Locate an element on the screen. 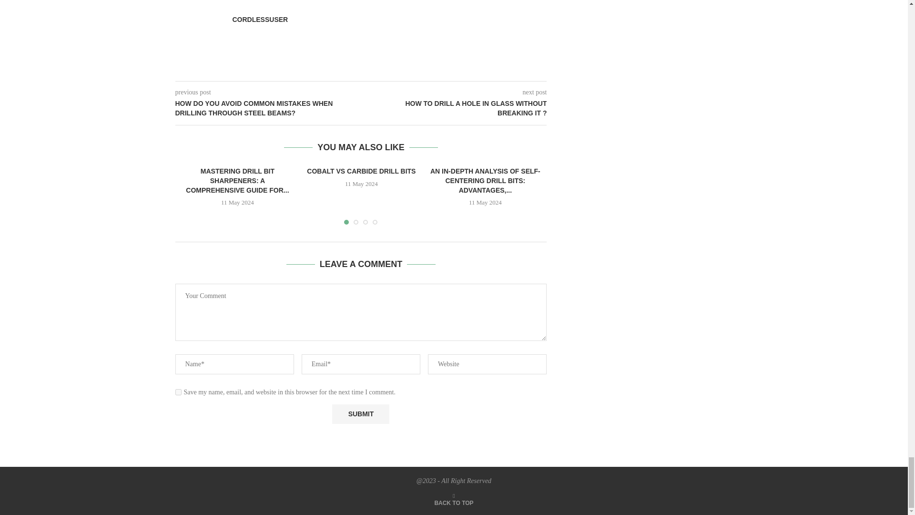 Image resolution: width=915 pixels, height=515 pixels. COBALT VS CARBIDE DRILL BITS is located at coordinates (361, 171).